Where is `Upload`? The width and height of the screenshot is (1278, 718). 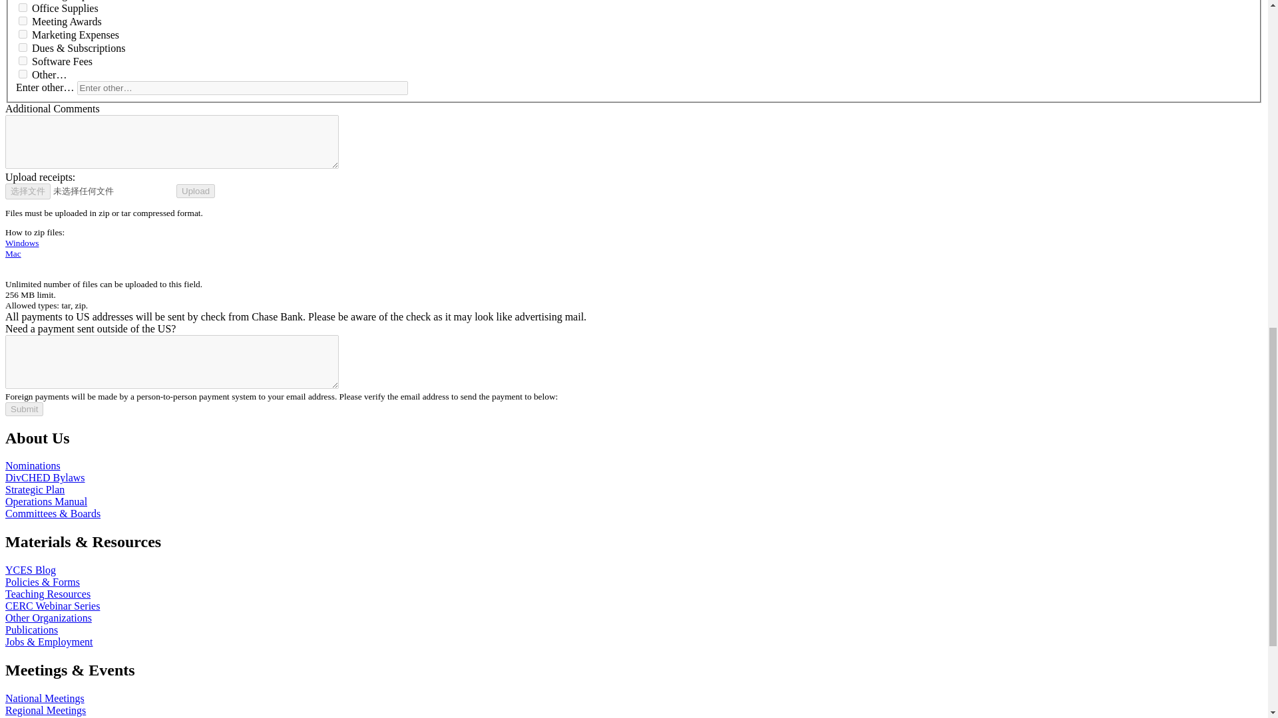 Upload is located at coordinates (195, 191).